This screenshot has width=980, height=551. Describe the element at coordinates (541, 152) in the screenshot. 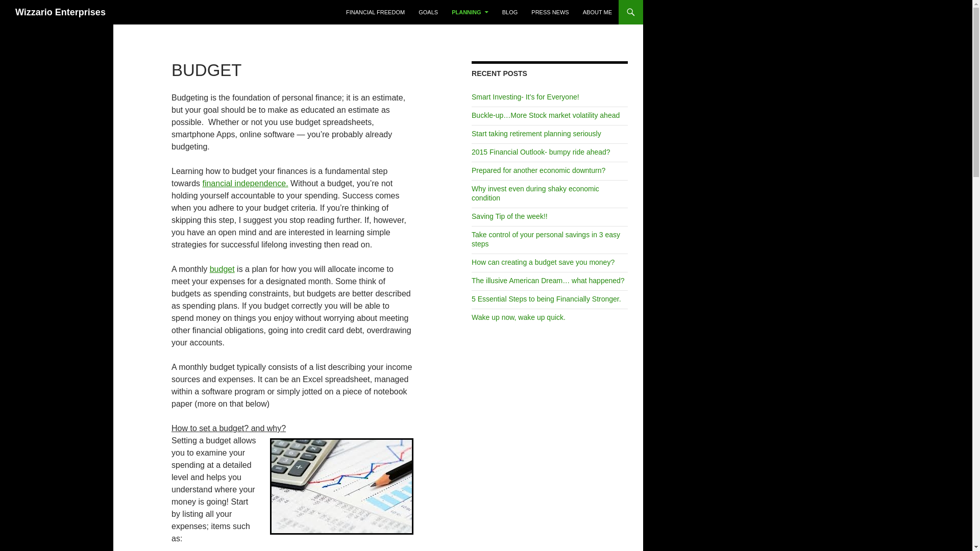

I see `2015 Financial Outlook- bumpy ride ahead?` at that location.